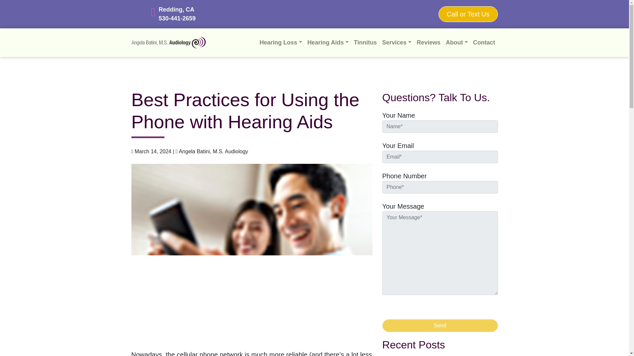 The height and width of the screenshot is (356, 634). Describe the element at coordinates (468, 14) in the screenshot. I see `Call or Text Us` at that location.